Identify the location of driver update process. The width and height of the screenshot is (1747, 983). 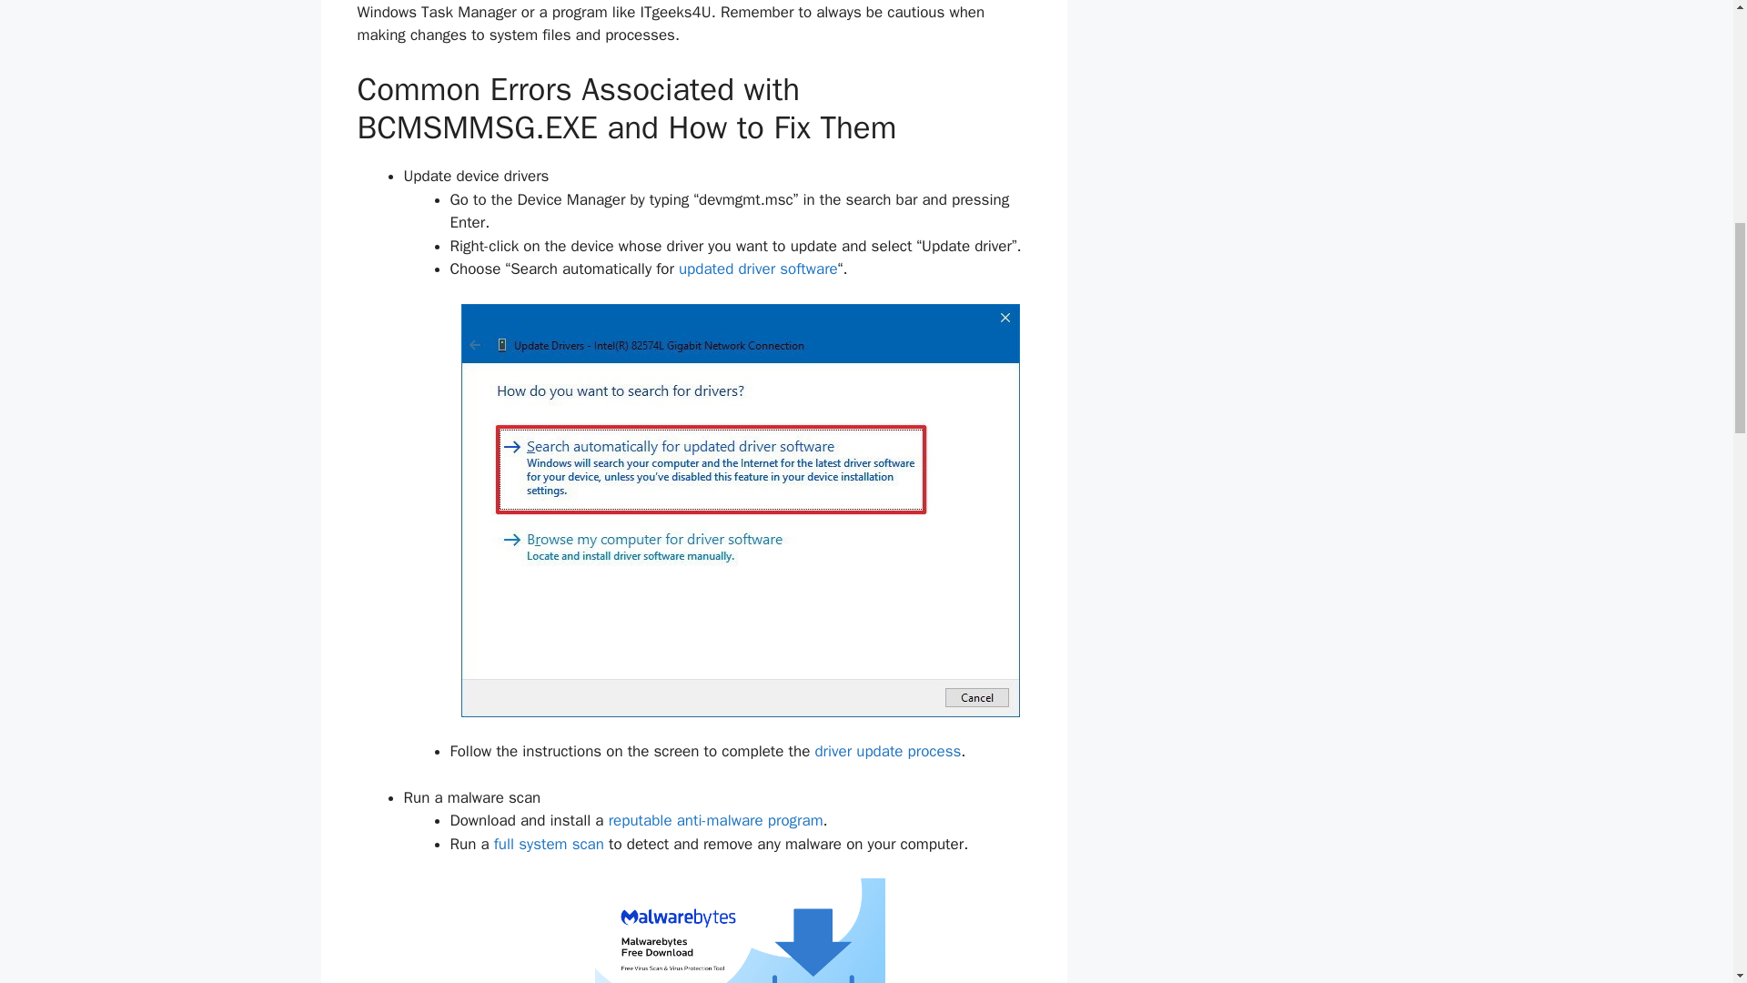
(887, 751).